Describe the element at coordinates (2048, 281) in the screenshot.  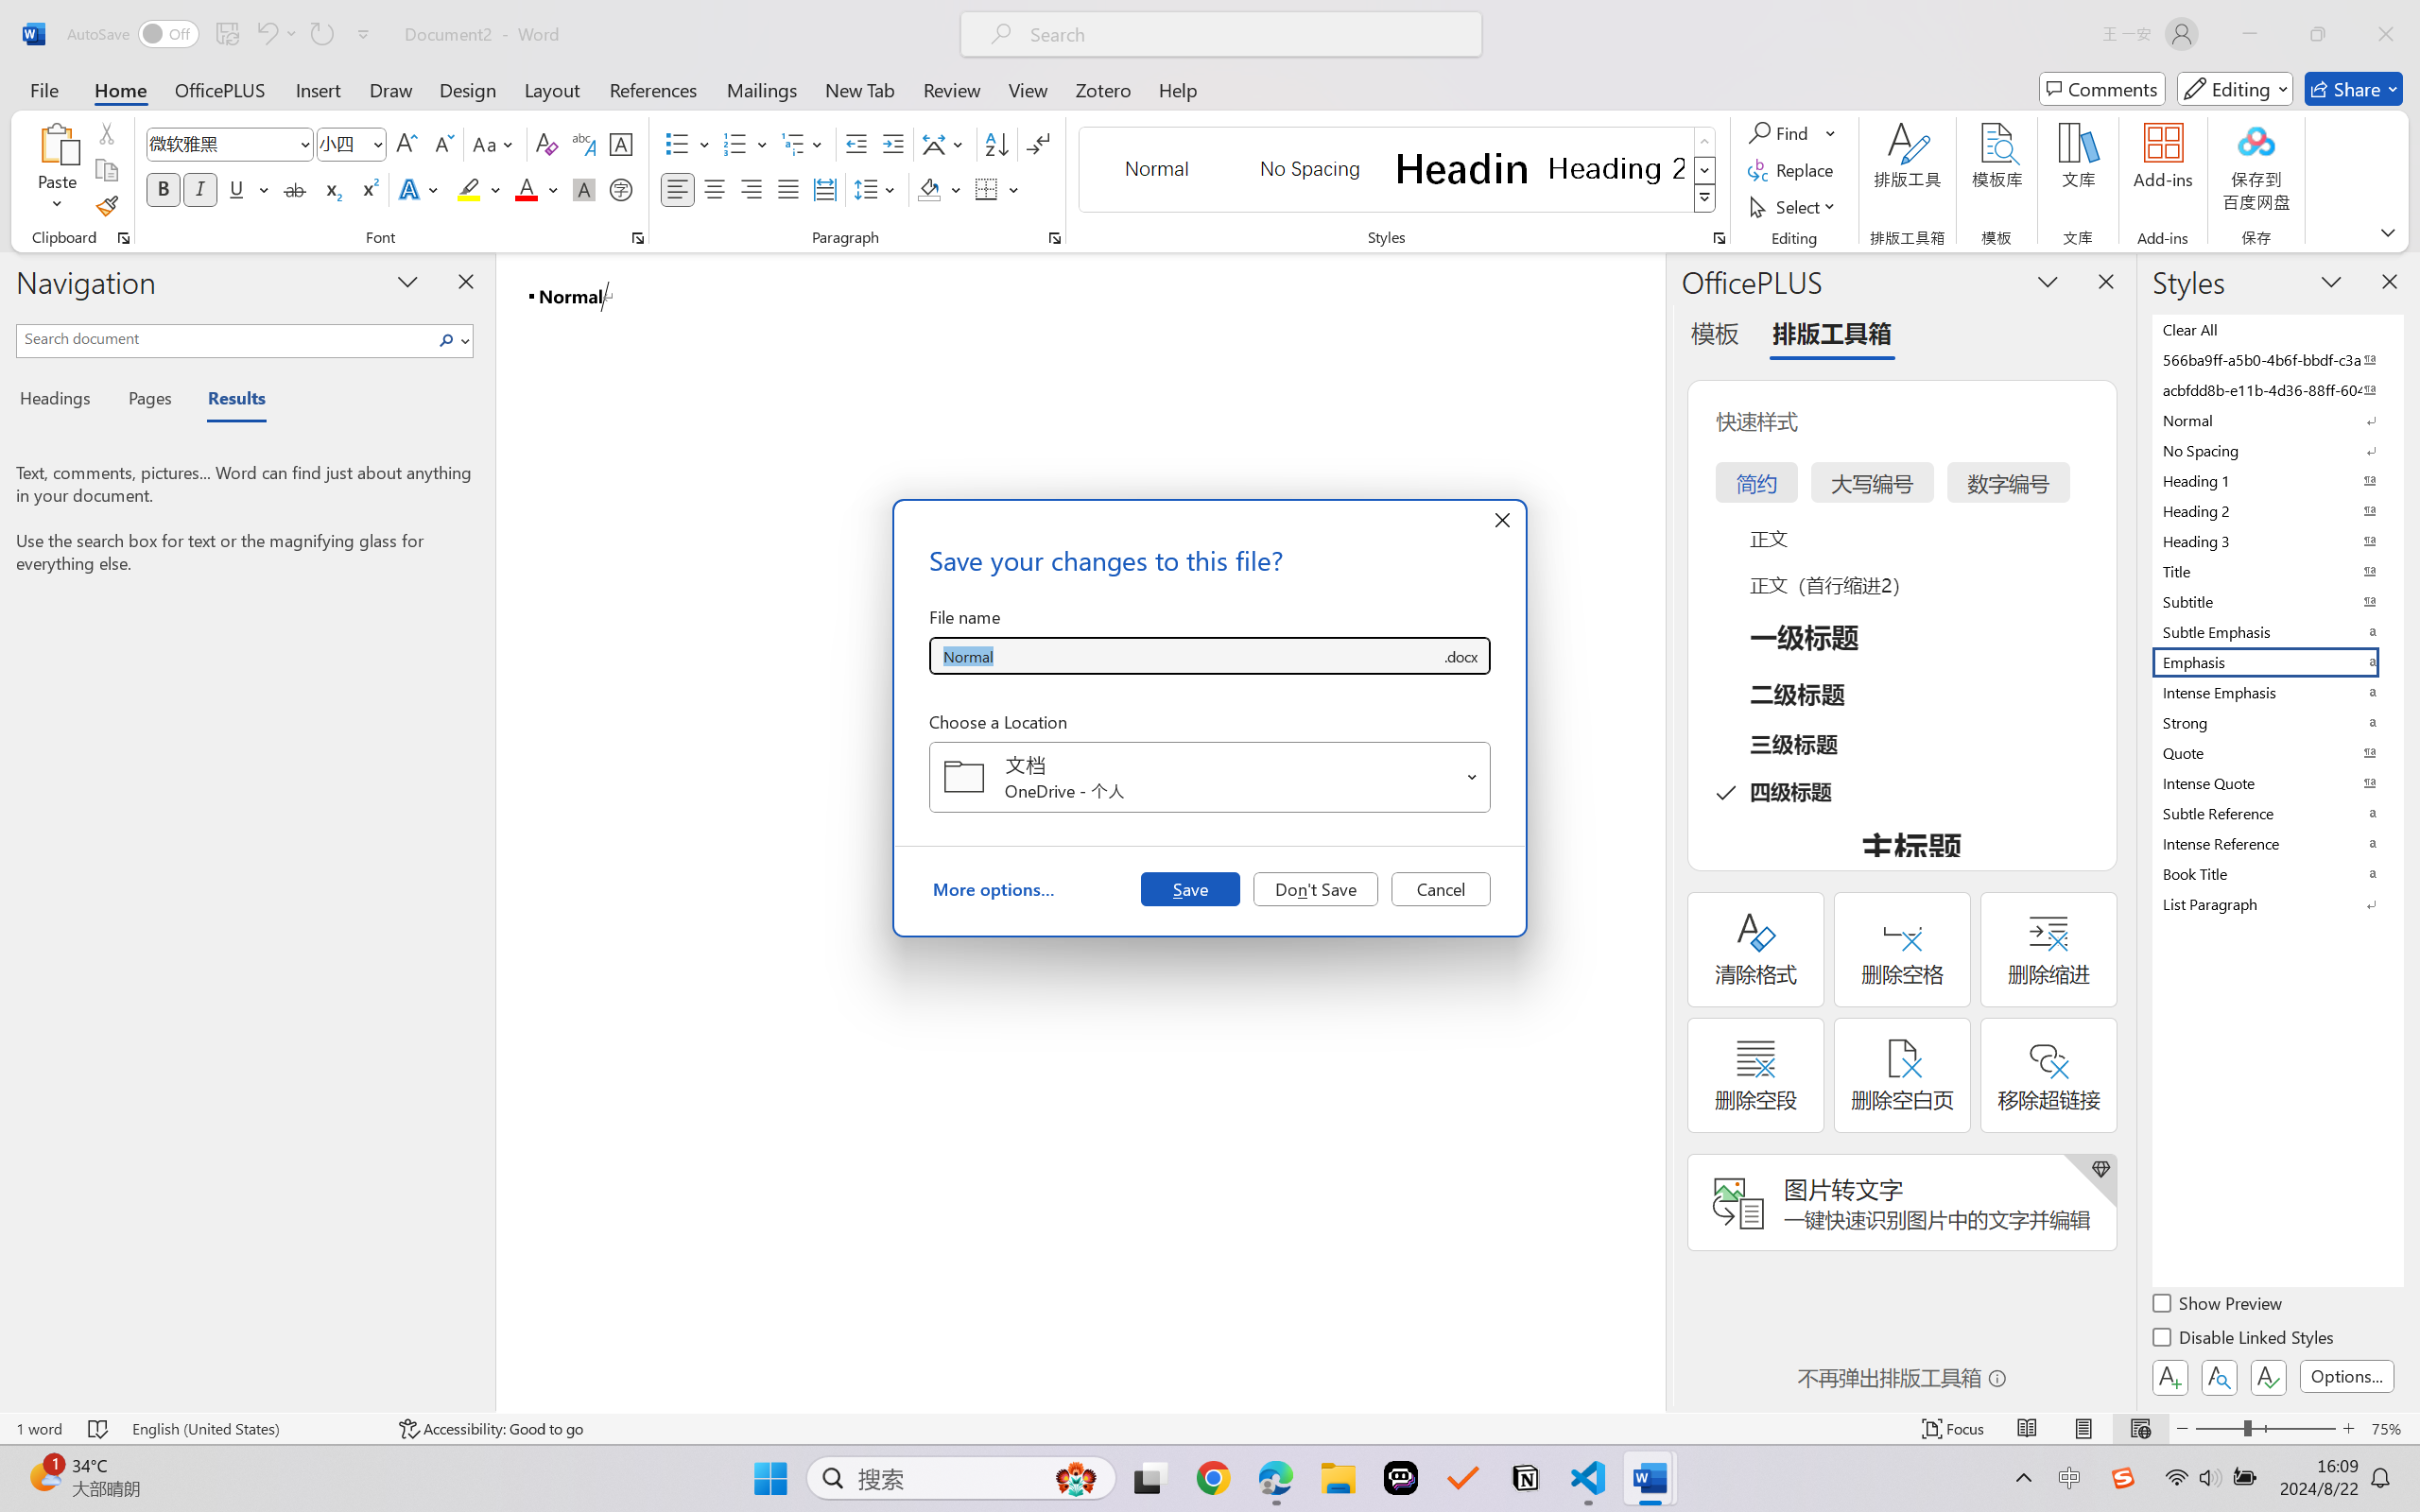
I see `Task Pane Options` at that location.